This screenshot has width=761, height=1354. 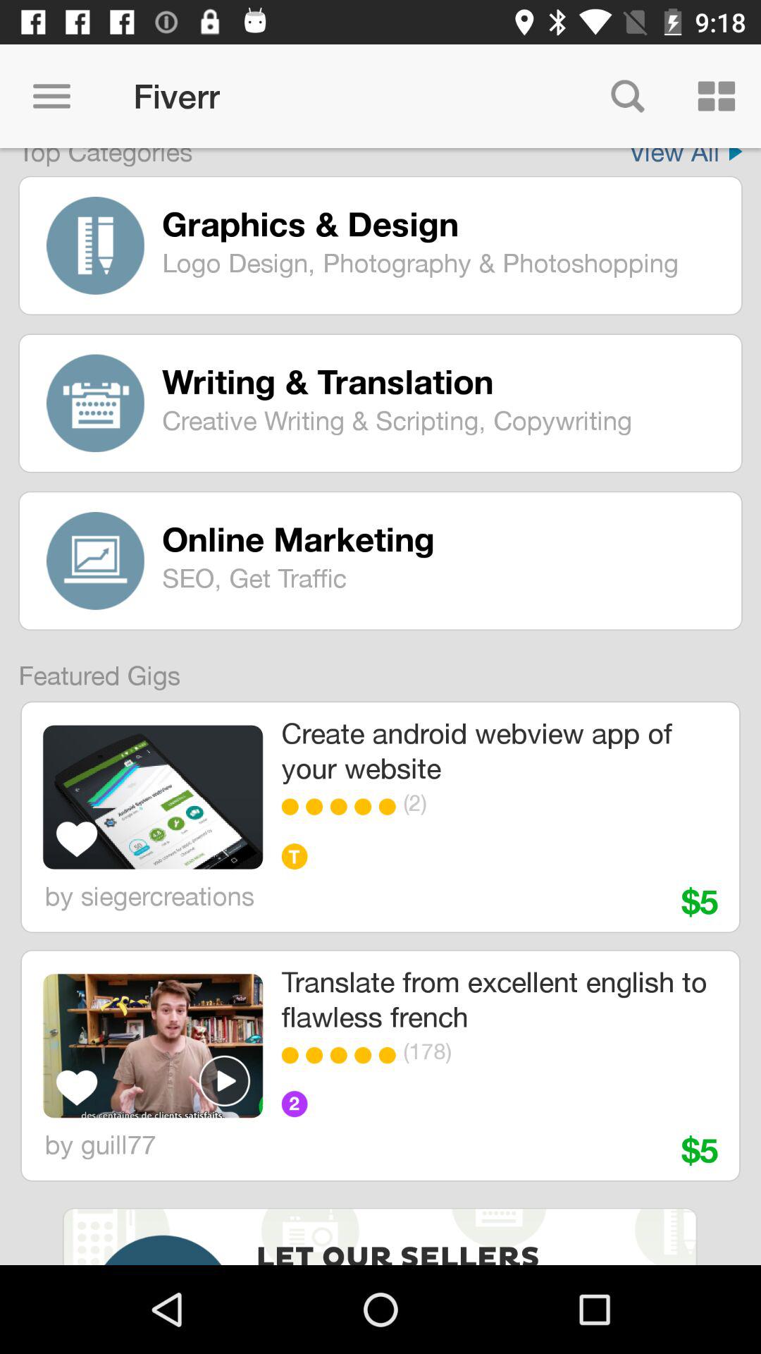 What do you see at coordinates (442, 578) in the screenshot?
I see `open the icon below online marketing` at bounding box center [442, 578].